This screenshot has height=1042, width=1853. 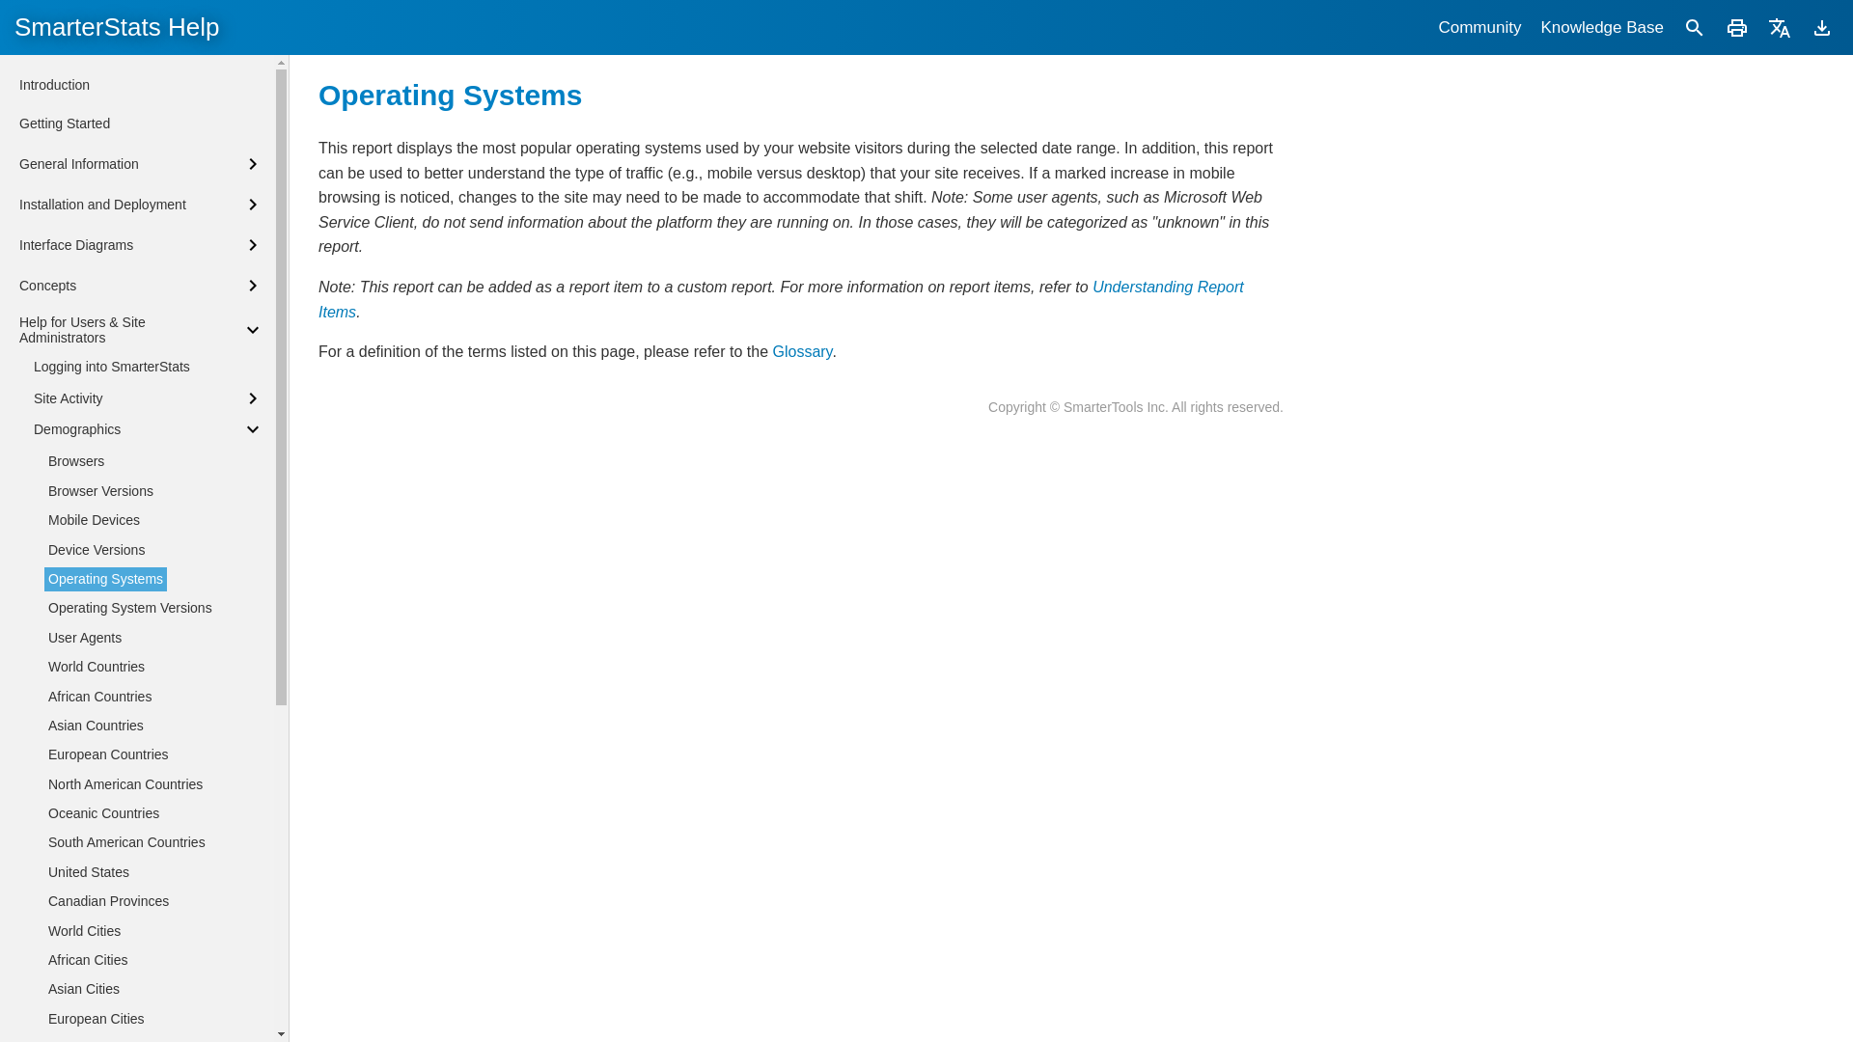 What do you see at coordinates (116, 27) in the screenshot?
I see `SmarterStats Help` at bounding box center [116, 27].